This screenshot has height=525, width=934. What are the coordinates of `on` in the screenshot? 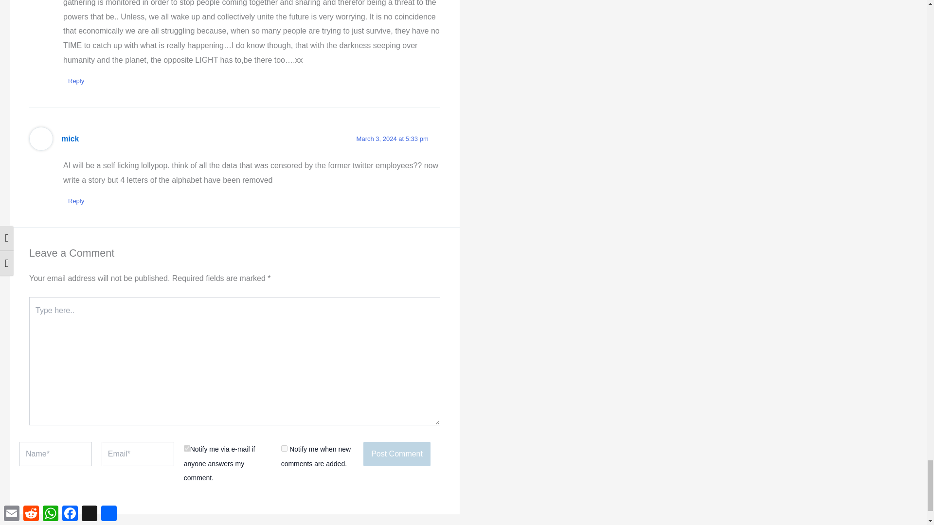 It's located at (187, 448).